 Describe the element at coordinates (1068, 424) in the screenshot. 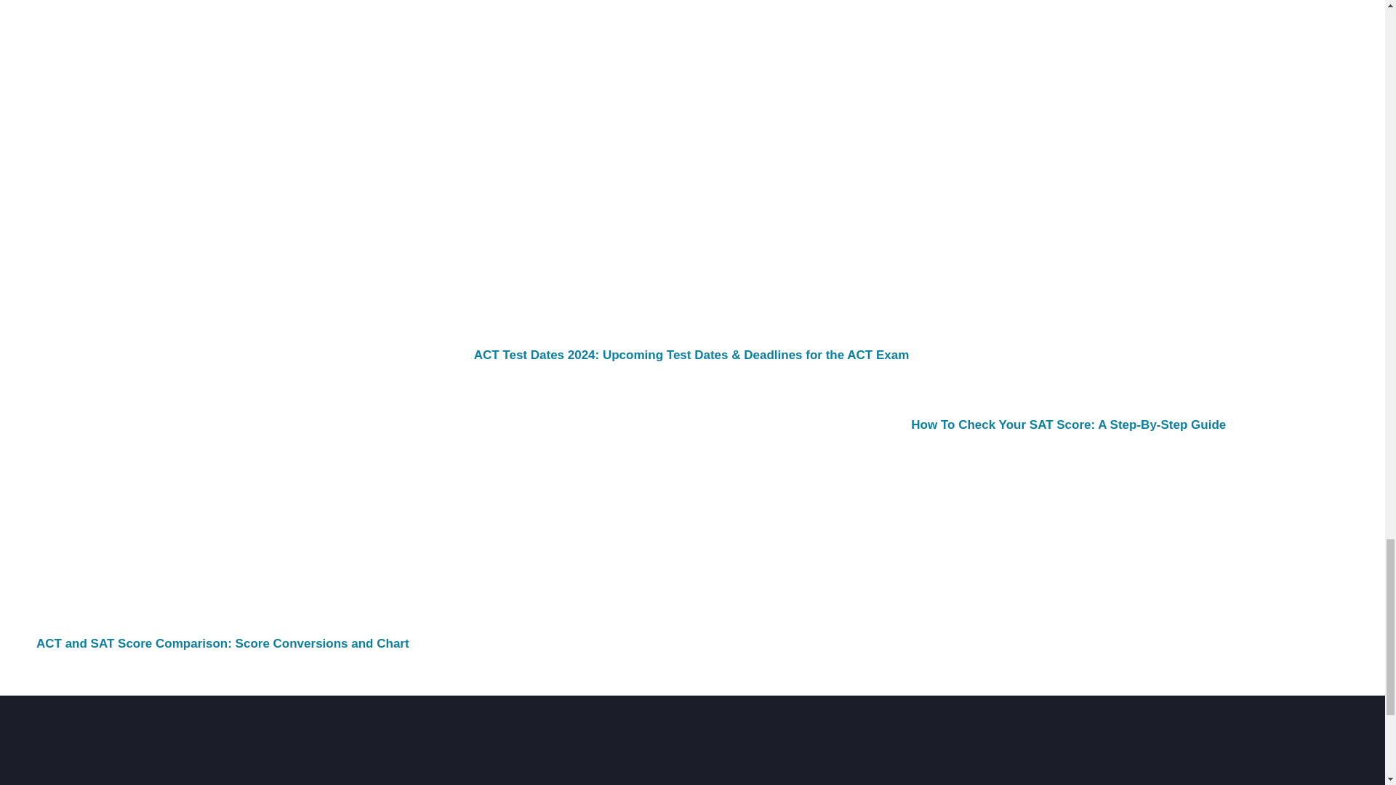

I see `How To Check Your SAT Score: A Step-By-Step Guide` at that location.